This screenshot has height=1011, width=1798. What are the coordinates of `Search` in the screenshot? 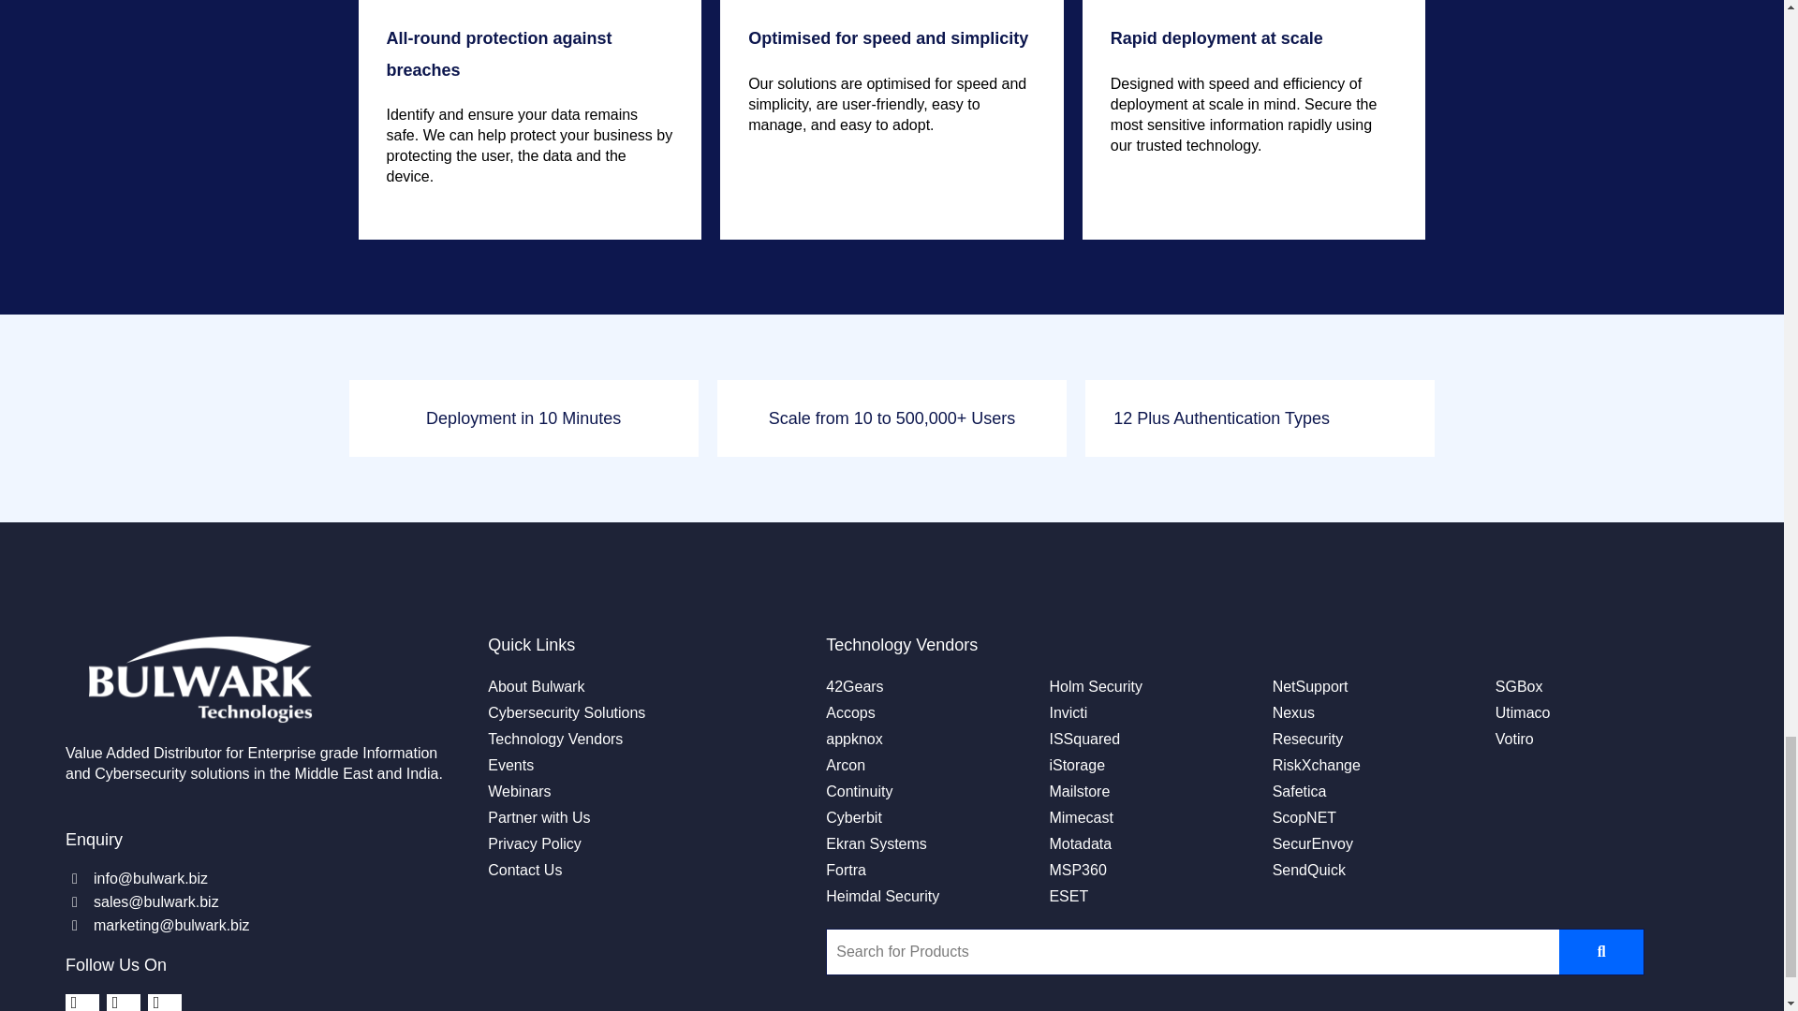 It's located at (1193, 951).